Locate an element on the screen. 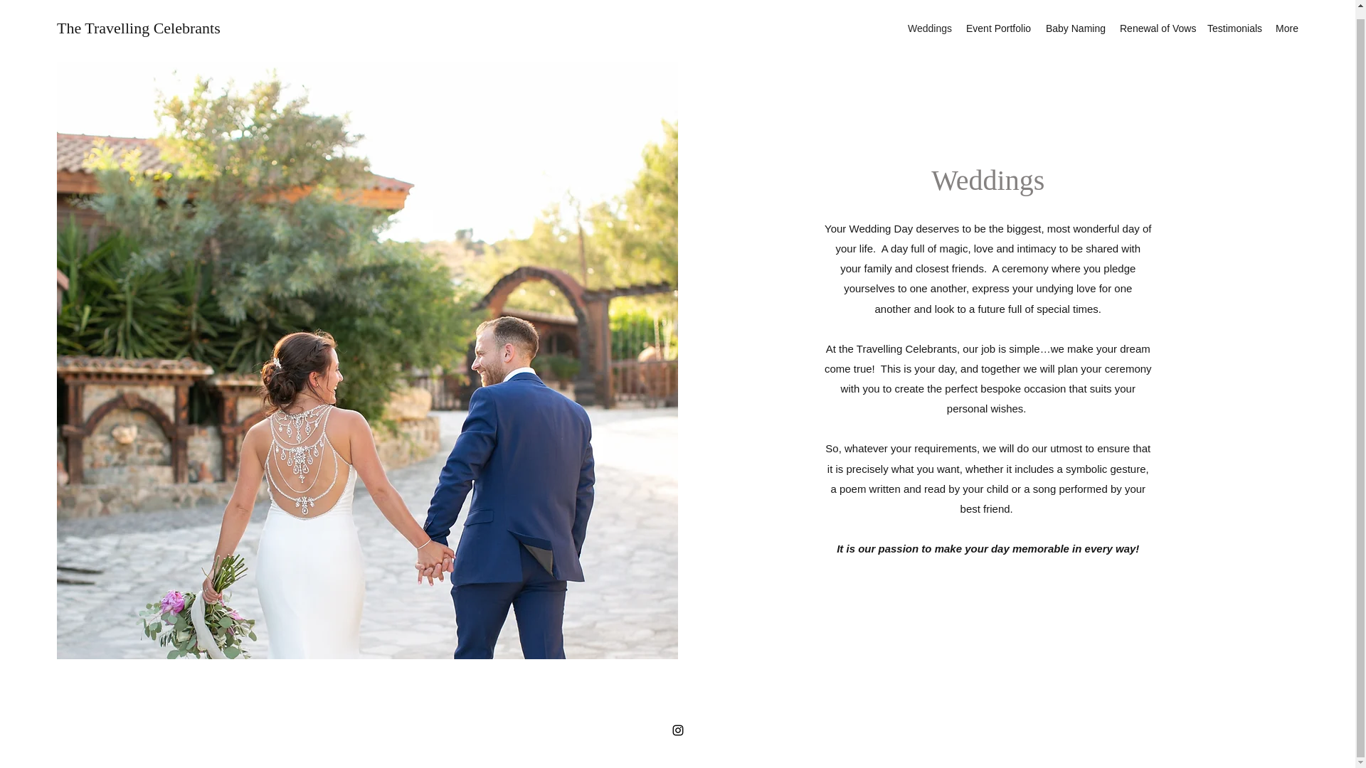  Baby Naming is located at coordinates (1076, 28).